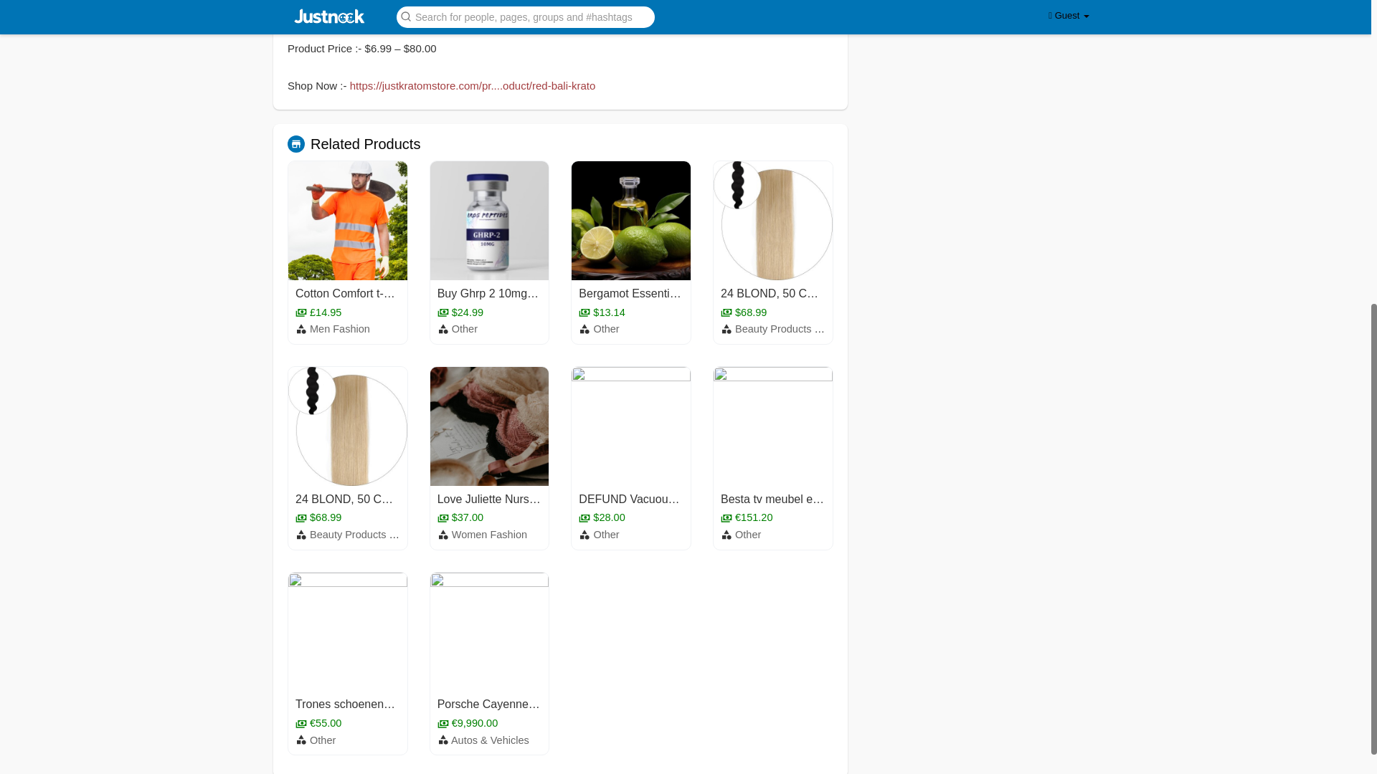 The height and width of the screenshot is (774, 1377). Describe the element at coordinates (465, 328) in the screenshot. I see `Other` at that location.